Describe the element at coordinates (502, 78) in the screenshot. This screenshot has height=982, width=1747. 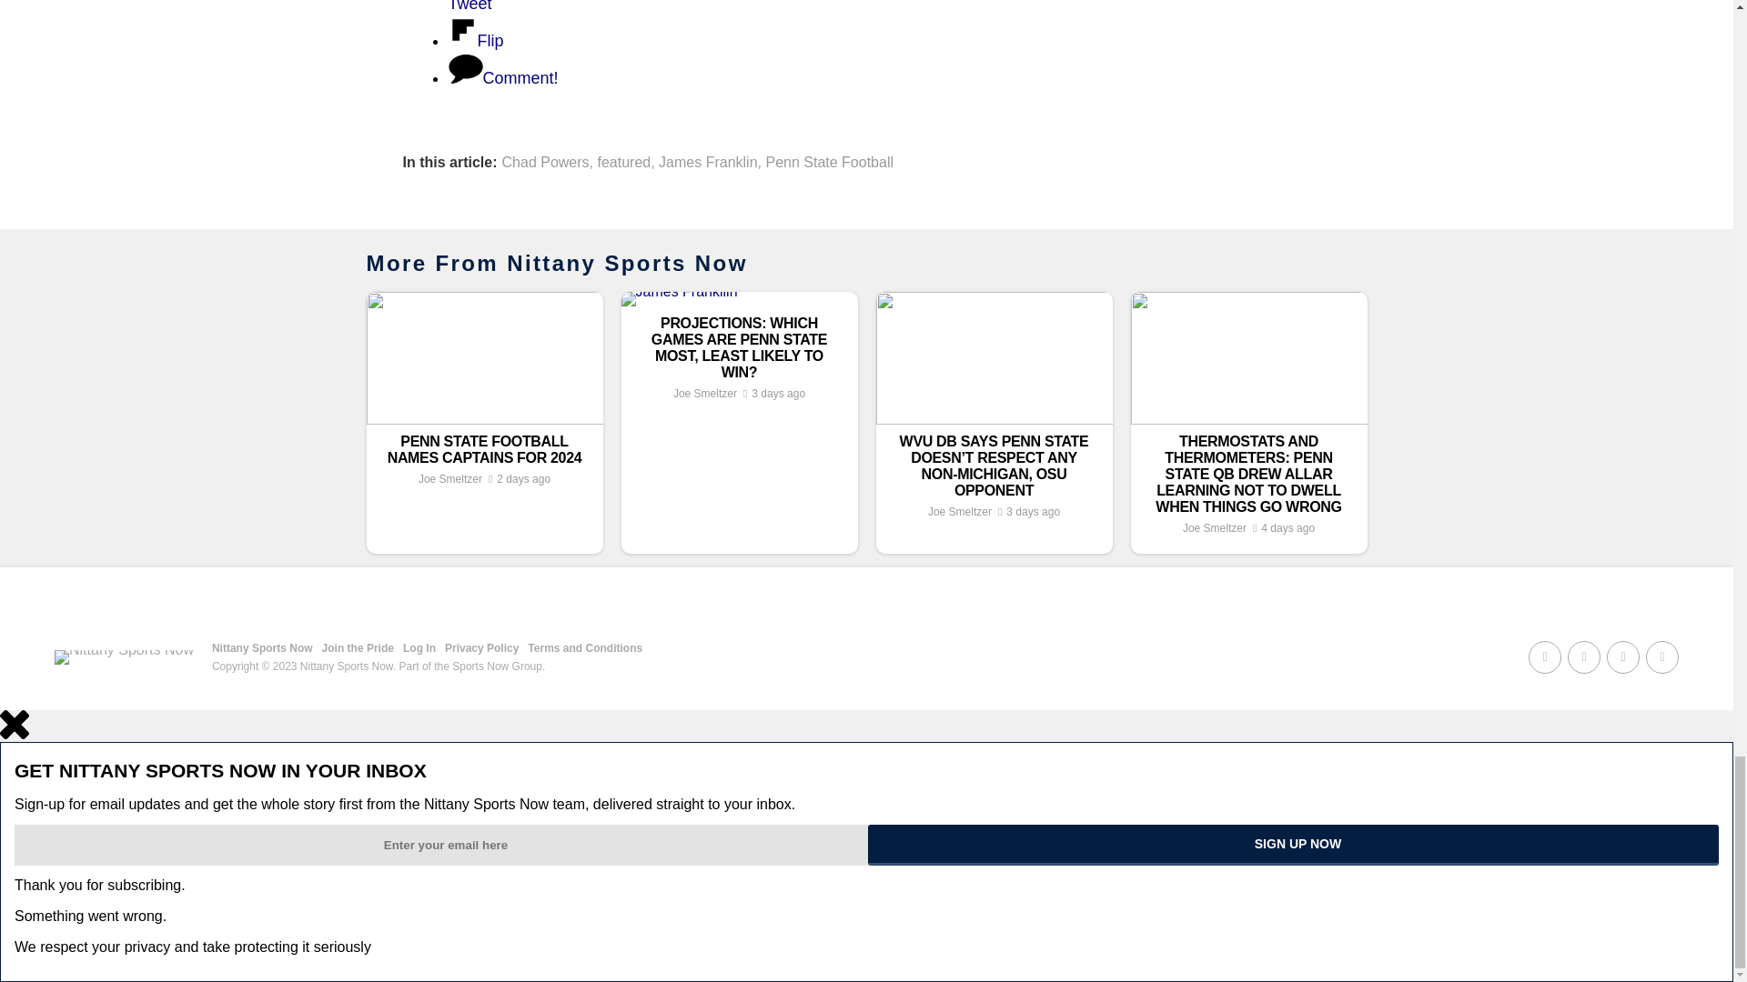
I see `Share on Comment!` at that location.